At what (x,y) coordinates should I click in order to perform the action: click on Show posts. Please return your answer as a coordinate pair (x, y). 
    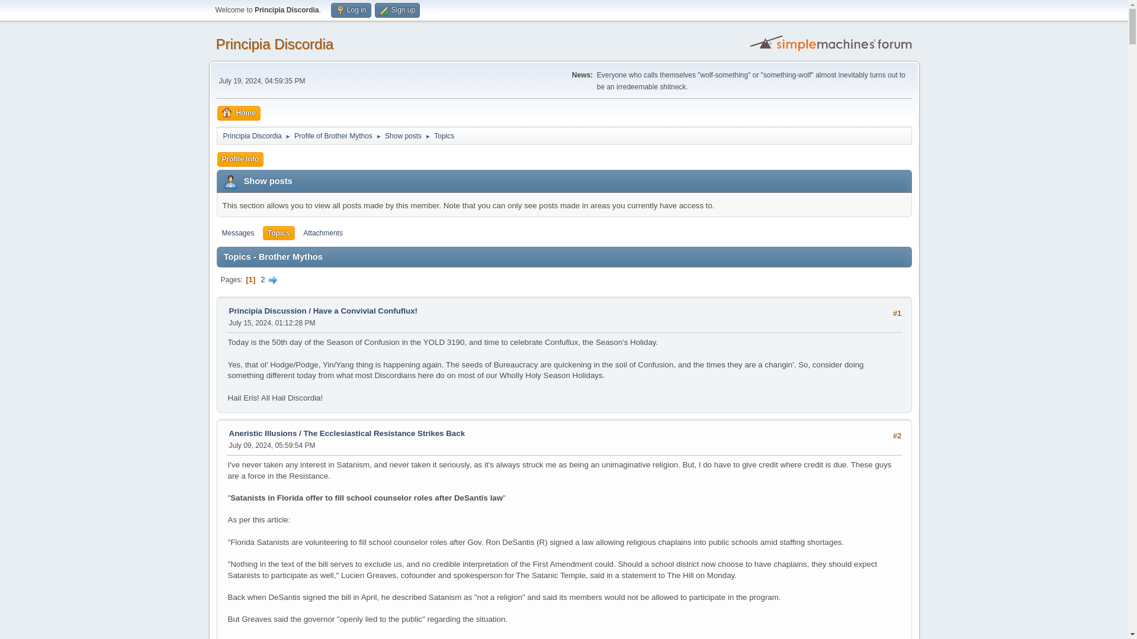
    Looking at the image, I should click on (403, 134).